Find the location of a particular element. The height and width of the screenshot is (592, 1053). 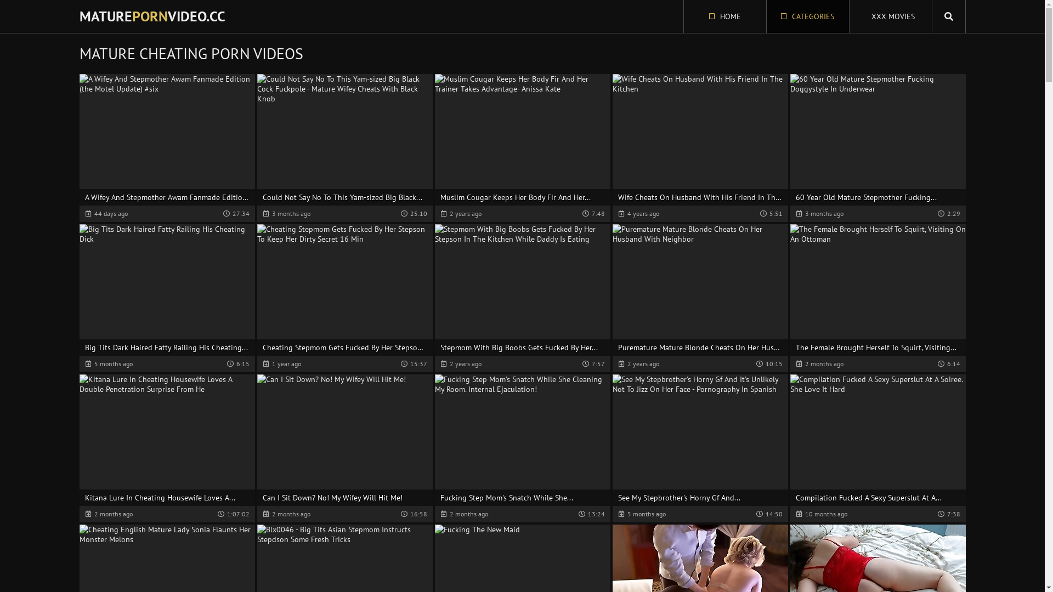

MATUREPORNVIDEO.CC is located at coordinates (152, 16).